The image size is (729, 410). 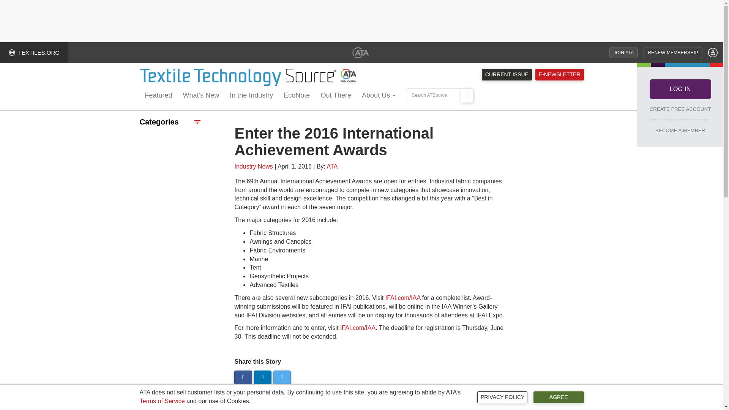 I want to click on CURRENT ISSUE, so click(x=507, y=74).